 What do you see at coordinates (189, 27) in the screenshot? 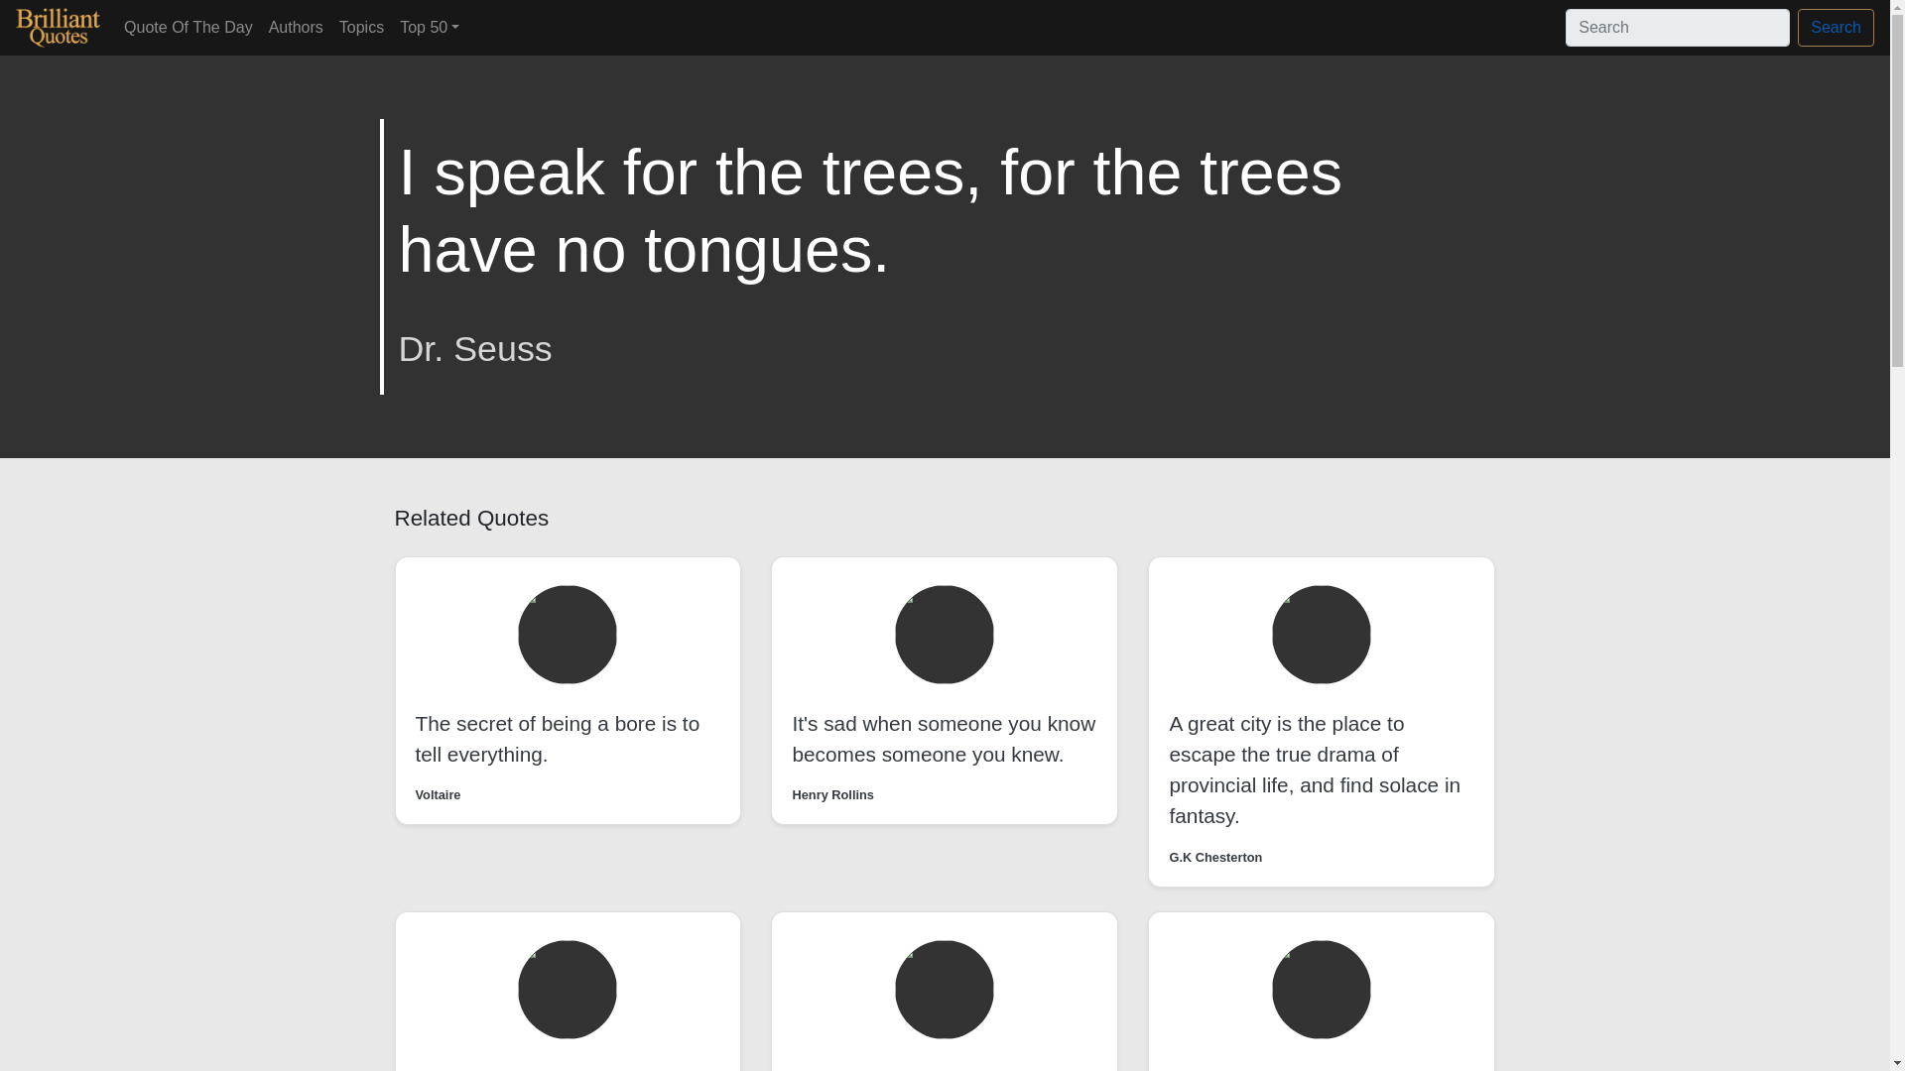
I see `Quote Of The Day` at bounding box center [189, 27].